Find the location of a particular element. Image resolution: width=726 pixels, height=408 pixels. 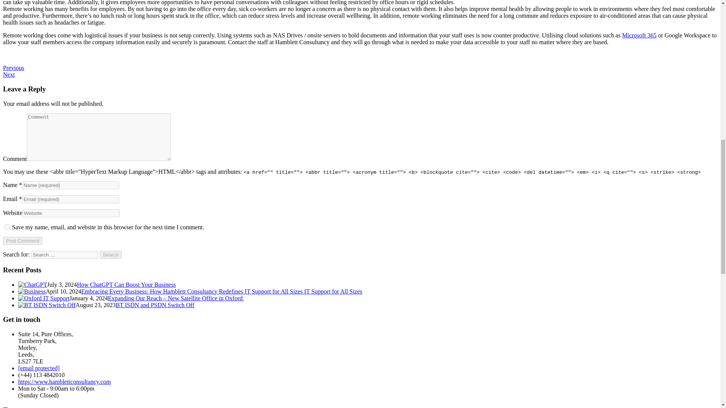

Search is located at coordinates (111, 255).